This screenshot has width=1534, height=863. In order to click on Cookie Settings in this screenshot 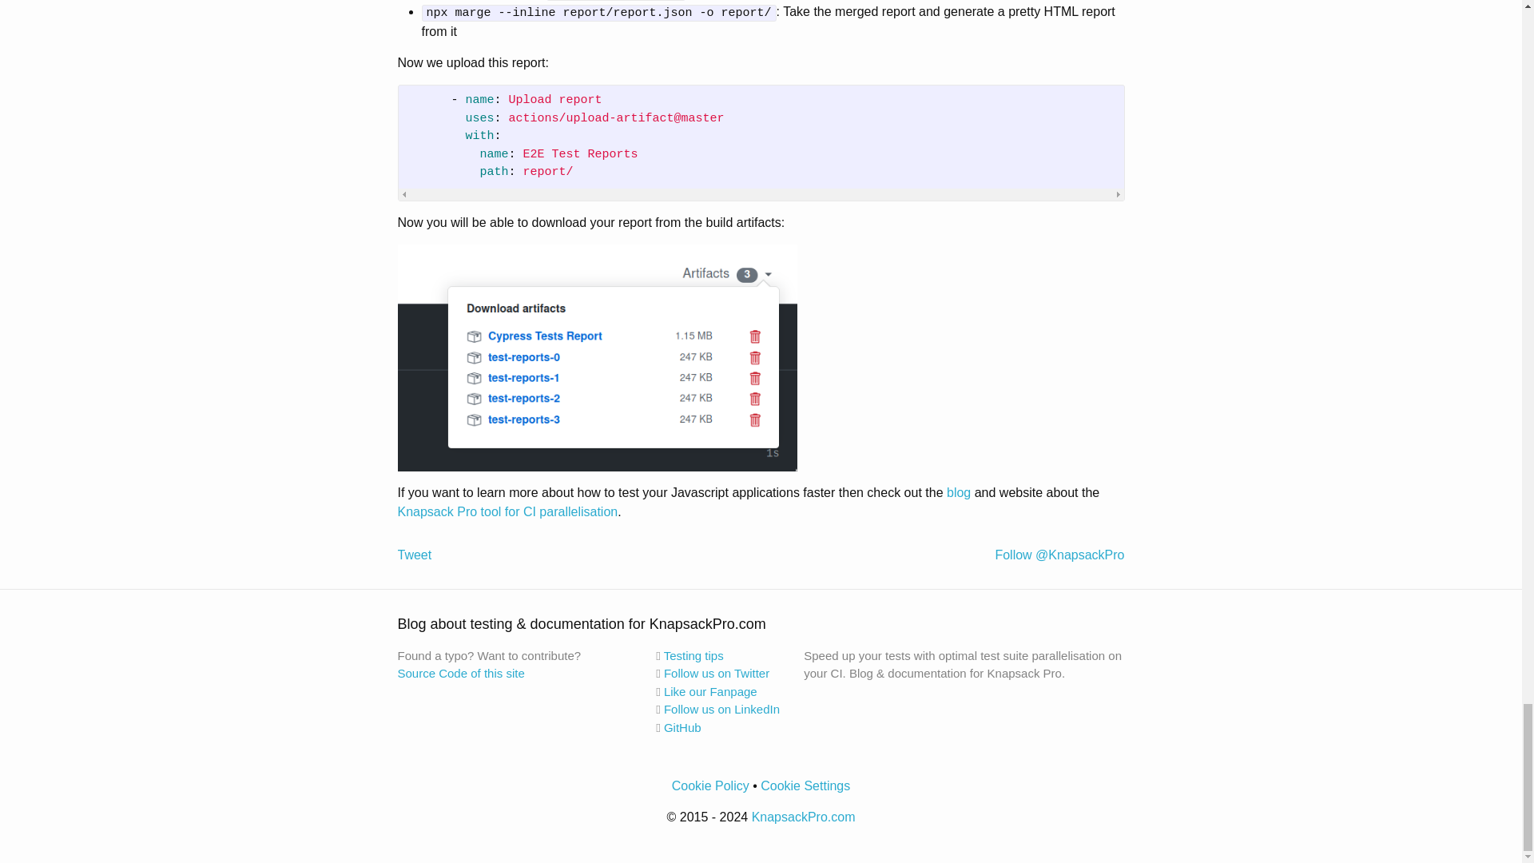, I will do `click(805, 786)`.